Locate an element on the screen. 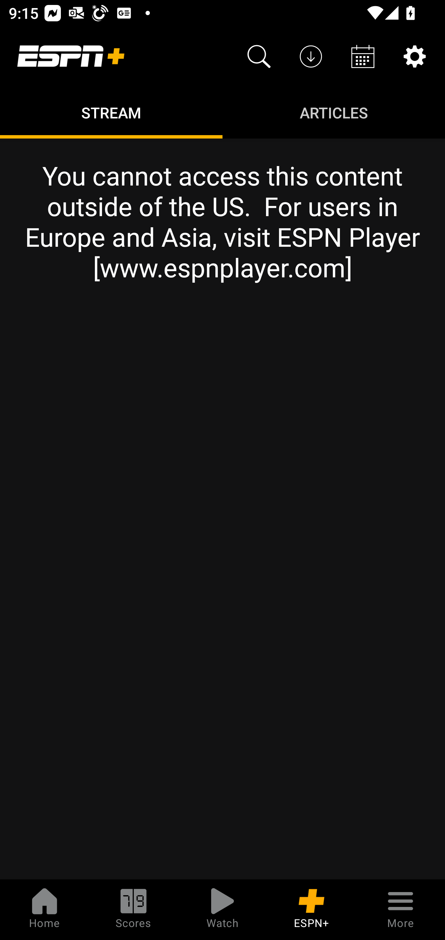 The image size is (445, 940). Downloads is located at coordinates (311, 56).